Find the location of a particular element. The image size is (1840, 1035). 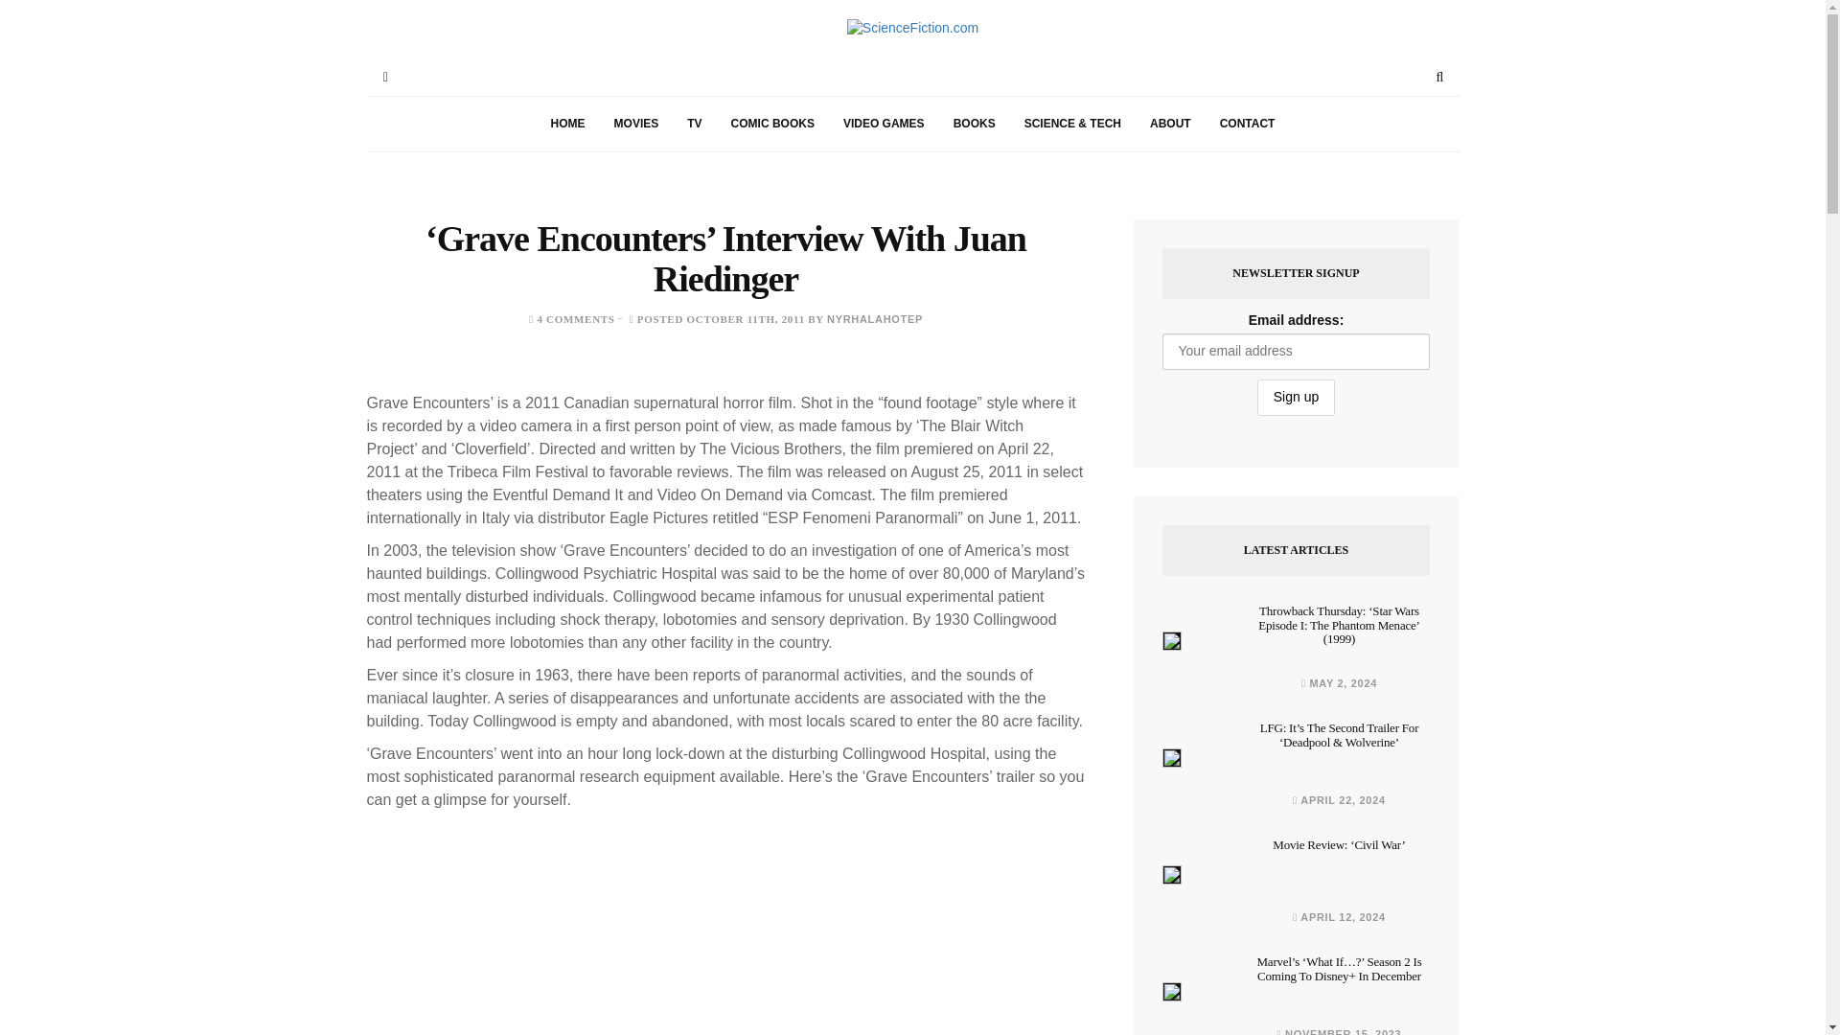

CONTACT is located at coordinates (1247, 124).